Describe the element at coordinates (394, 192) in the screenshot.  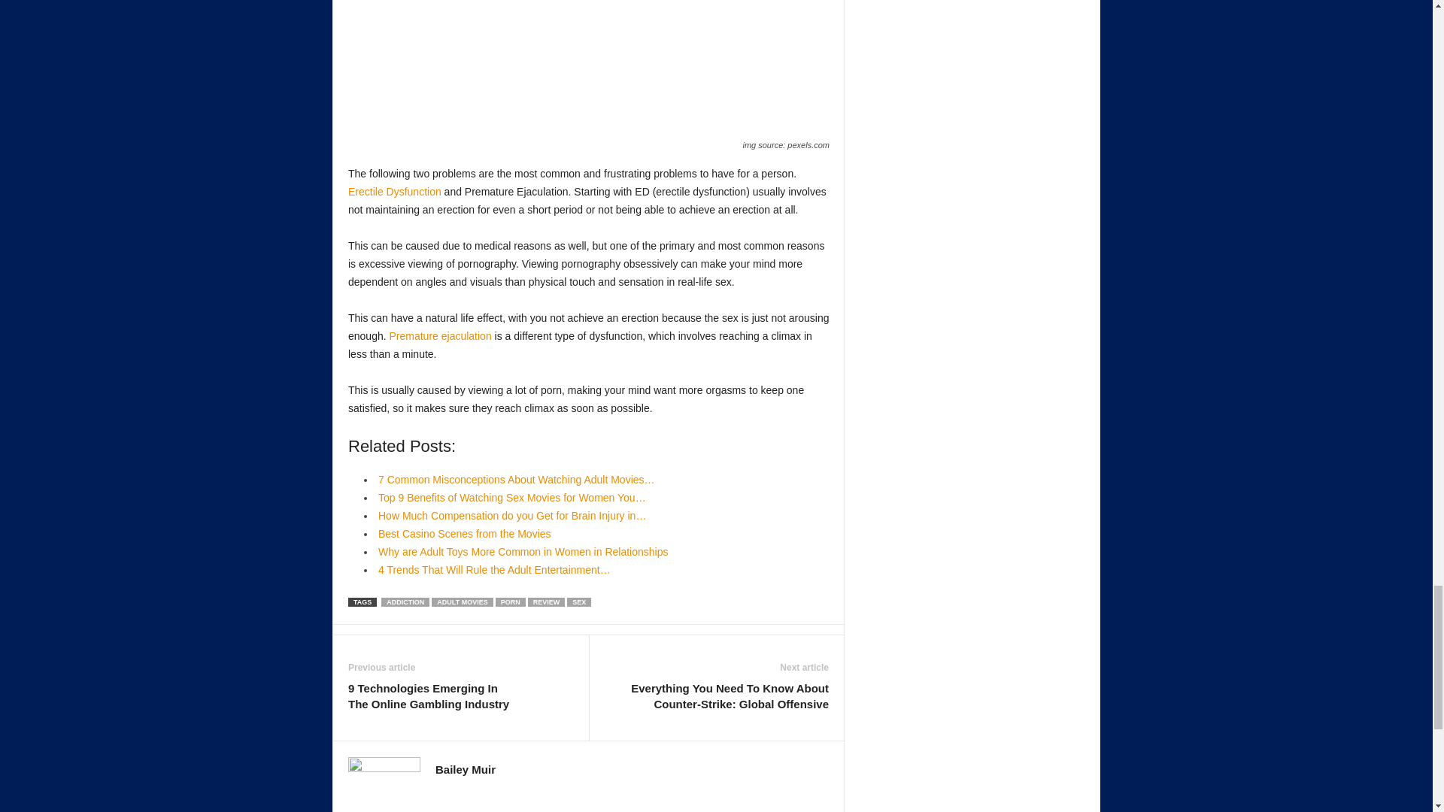
I see `Erectile Dysfunction` at that location.